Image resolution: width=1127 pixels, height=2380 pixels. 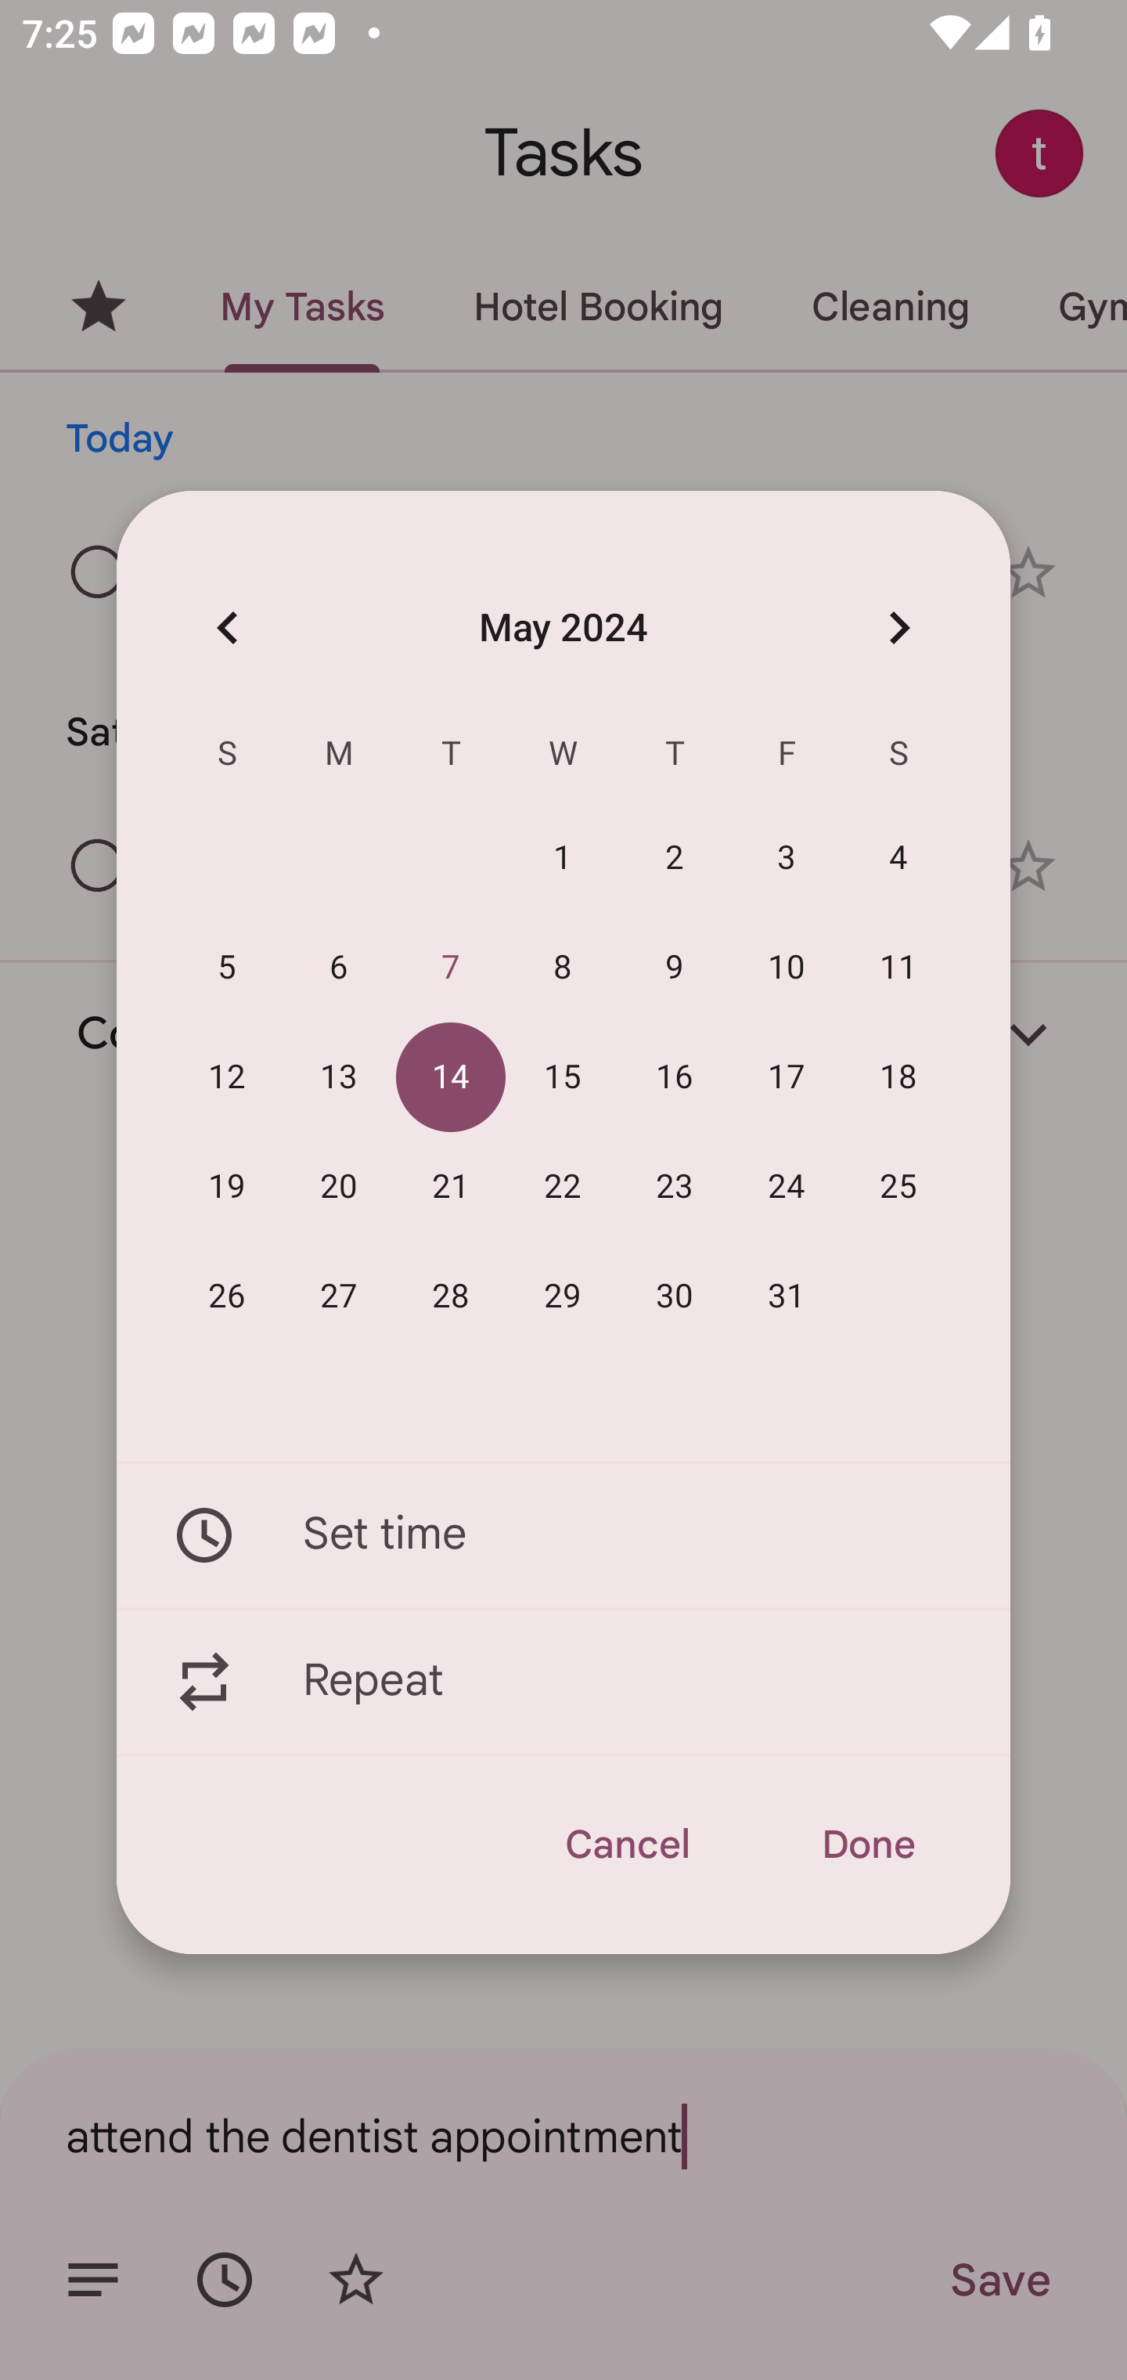 What do you see at coordinates (563, 968) in the screenshot?
I see `8 08 May 2024` at bounding box center [563, 968].